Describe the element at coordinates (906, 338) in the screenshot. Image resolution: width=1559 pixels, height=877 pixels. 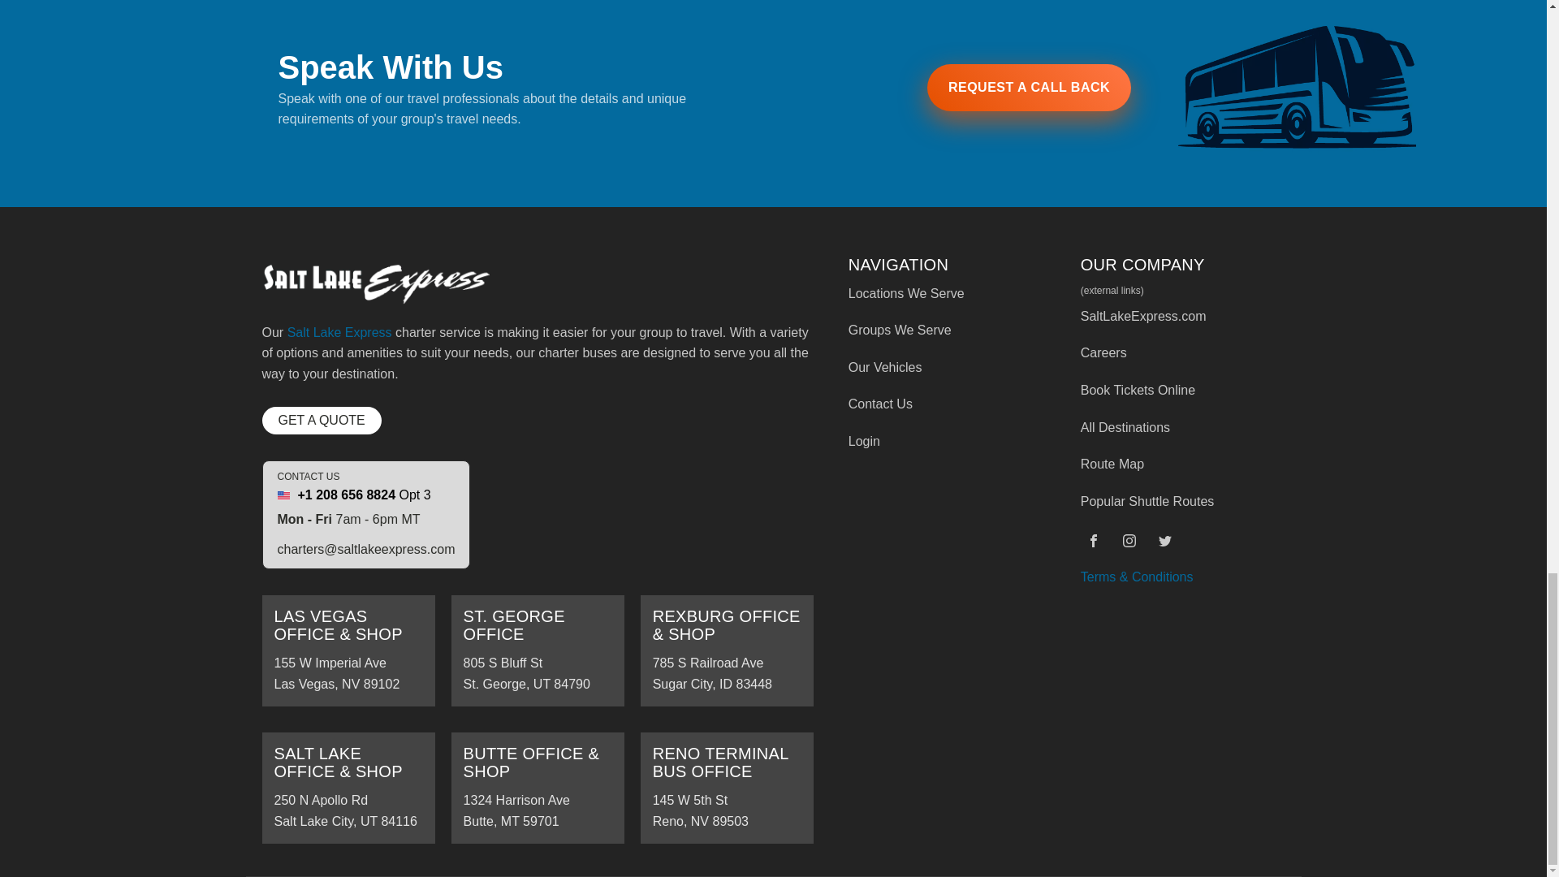
I see `Groups We Serve` at that location.